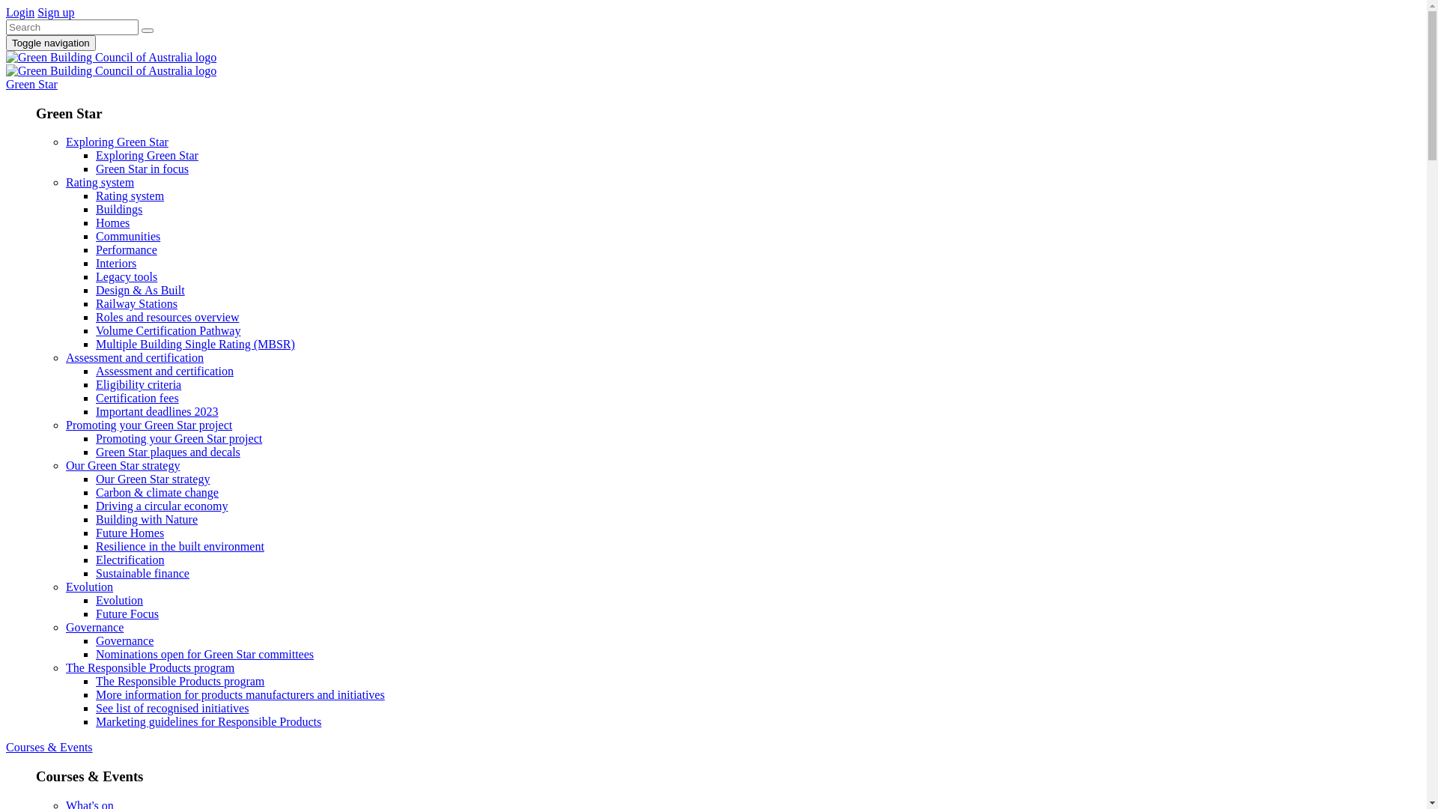 The width and height of the screenshot is (1438, 809). Describe the element at coordinates (180, 682) in the screenshot. I see `The Responsible Products program` at that location.